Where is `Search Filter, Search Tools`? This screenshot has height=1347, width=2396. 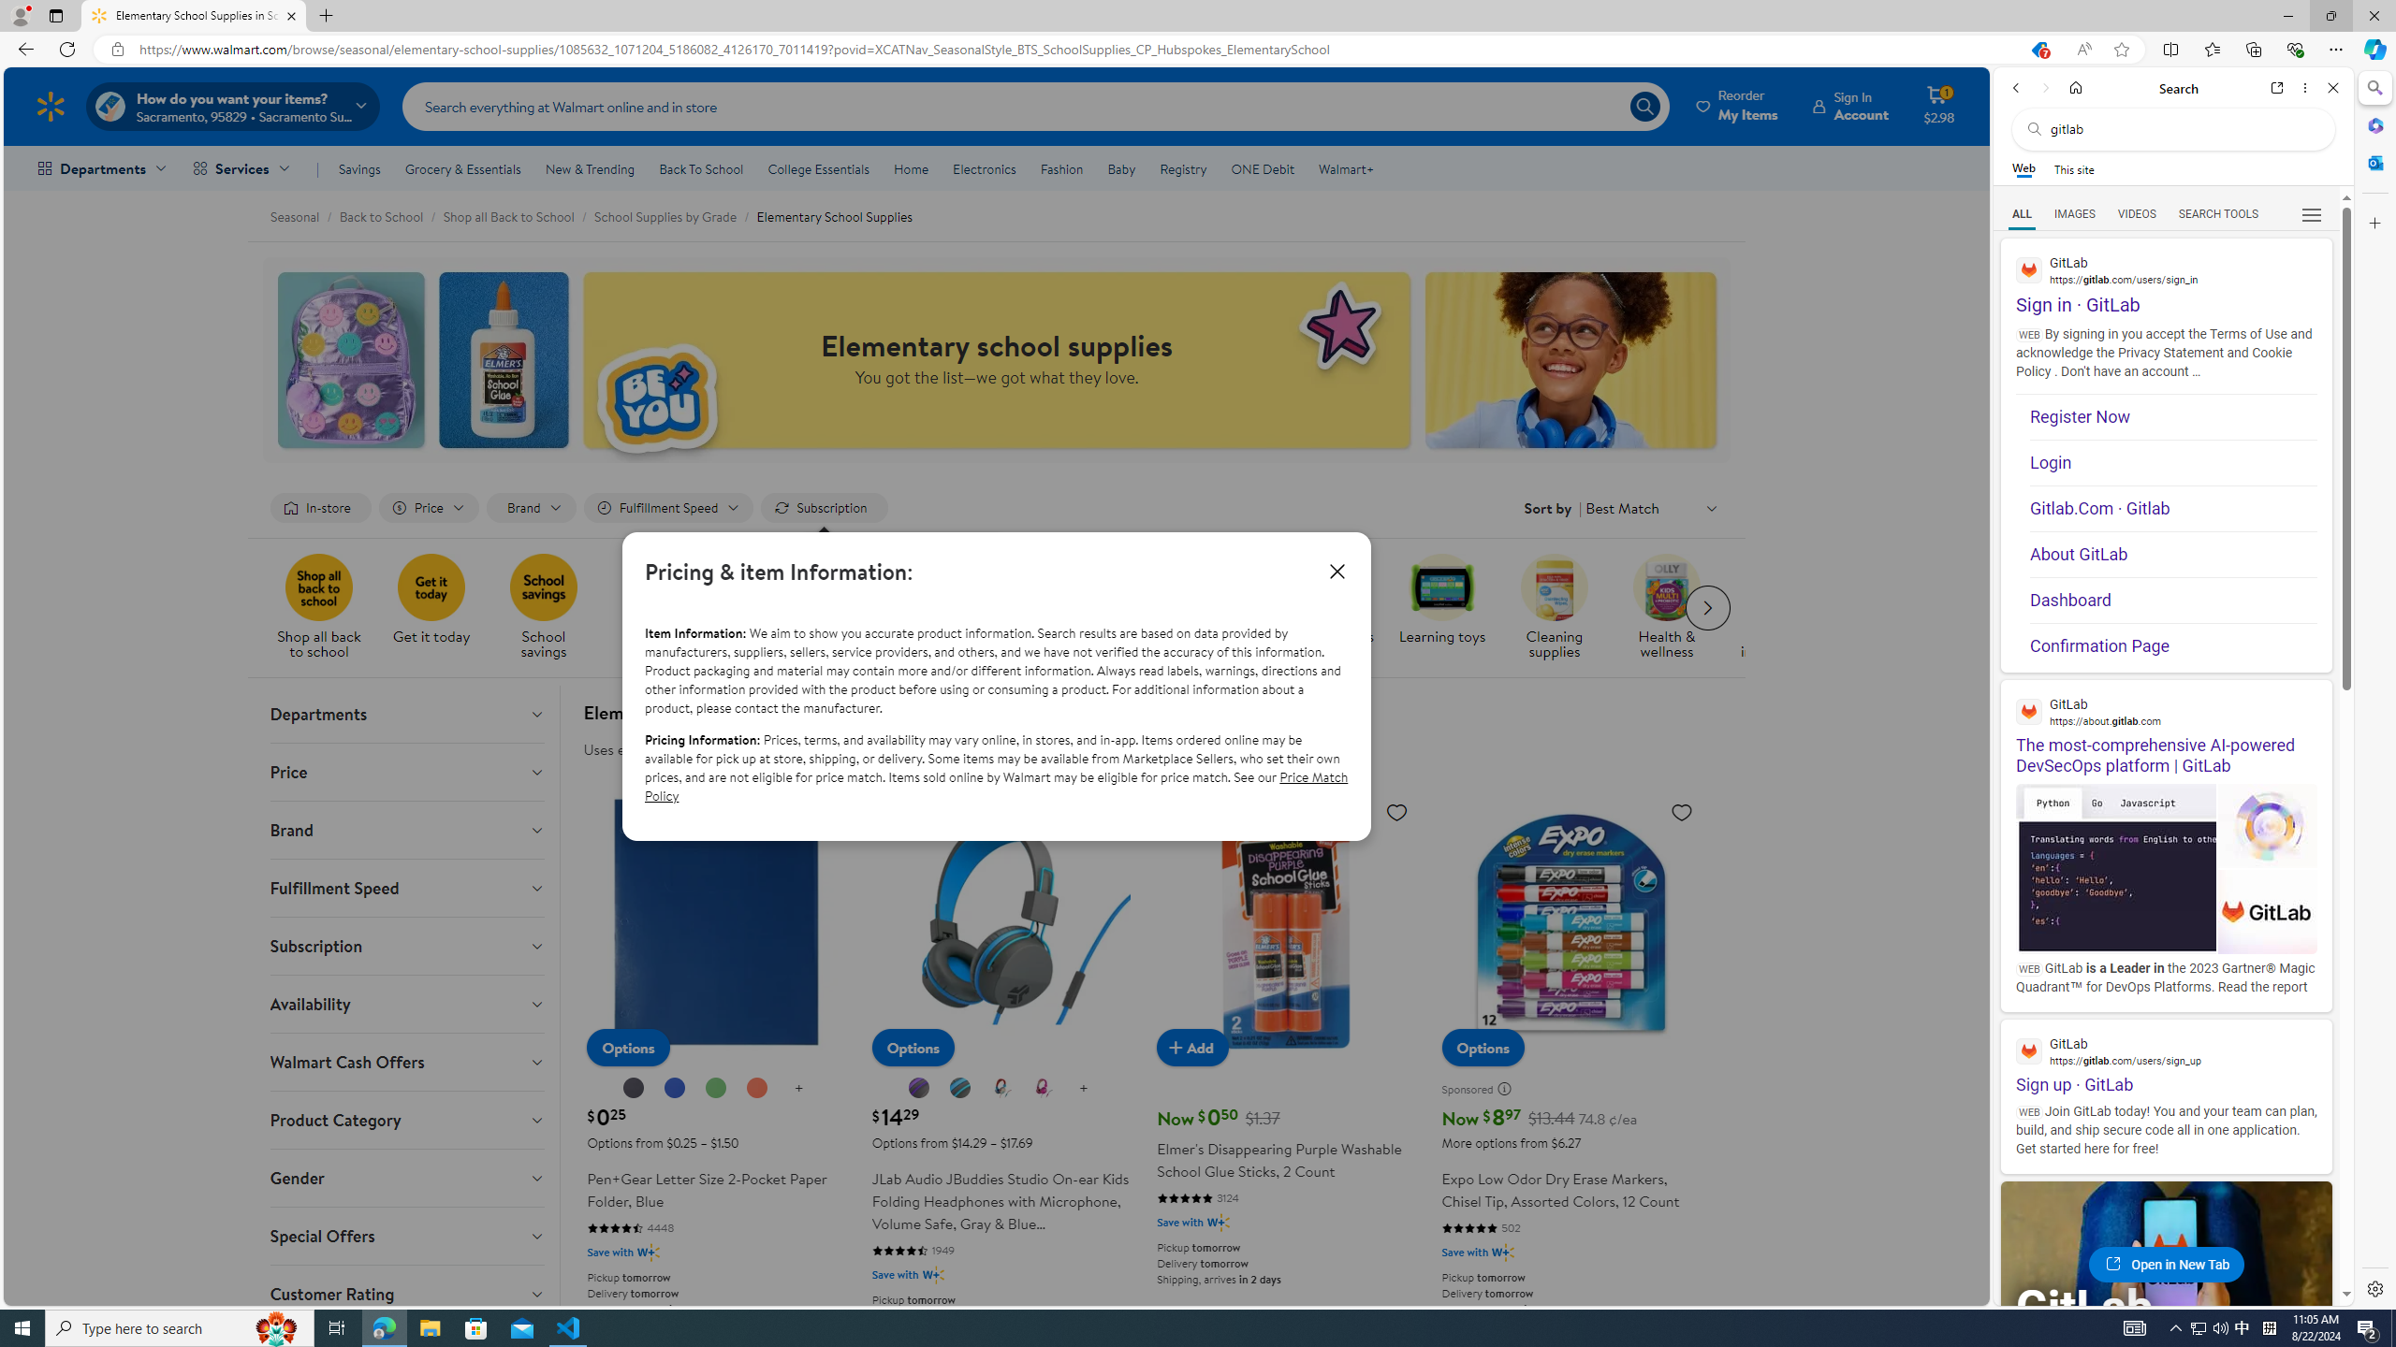
Search Filter, Search Tools is located at coordinates (2218, 213).